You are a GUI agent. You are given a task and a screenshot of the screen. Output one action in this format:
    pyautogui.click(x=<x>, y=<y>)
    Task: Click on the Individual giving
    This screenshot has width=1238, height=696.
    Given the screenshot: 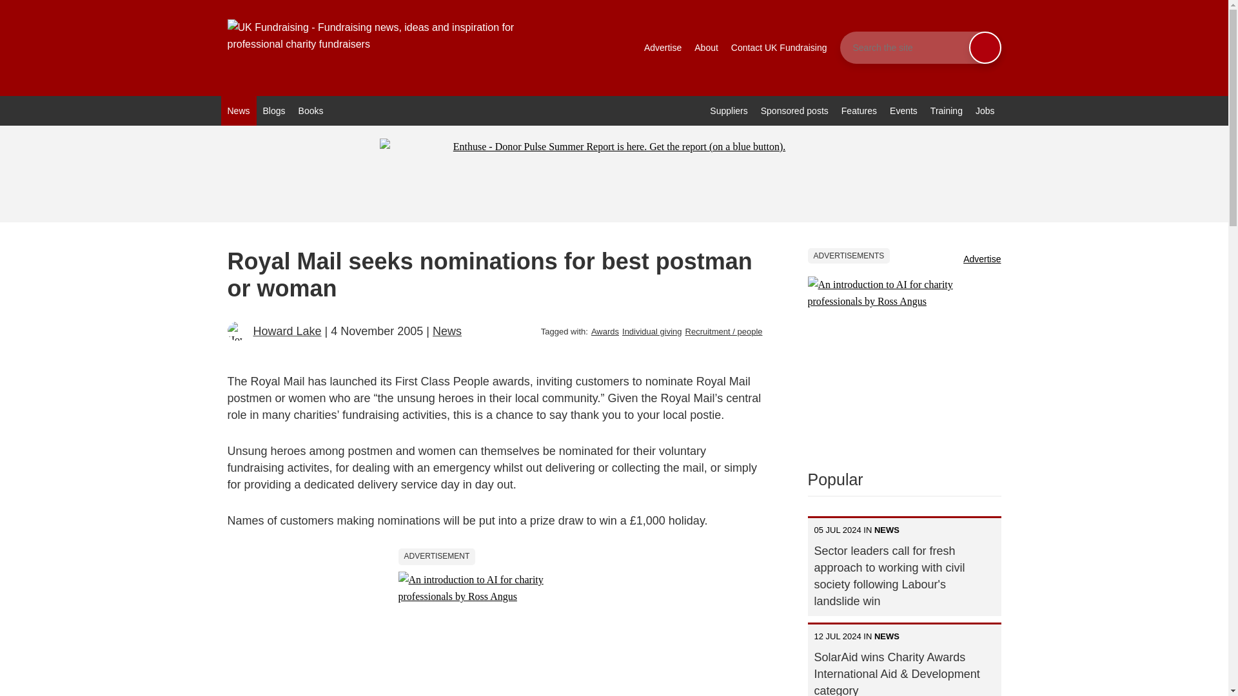 What is the action you would take?
    pyautogui.click(x=652, y=331)
    